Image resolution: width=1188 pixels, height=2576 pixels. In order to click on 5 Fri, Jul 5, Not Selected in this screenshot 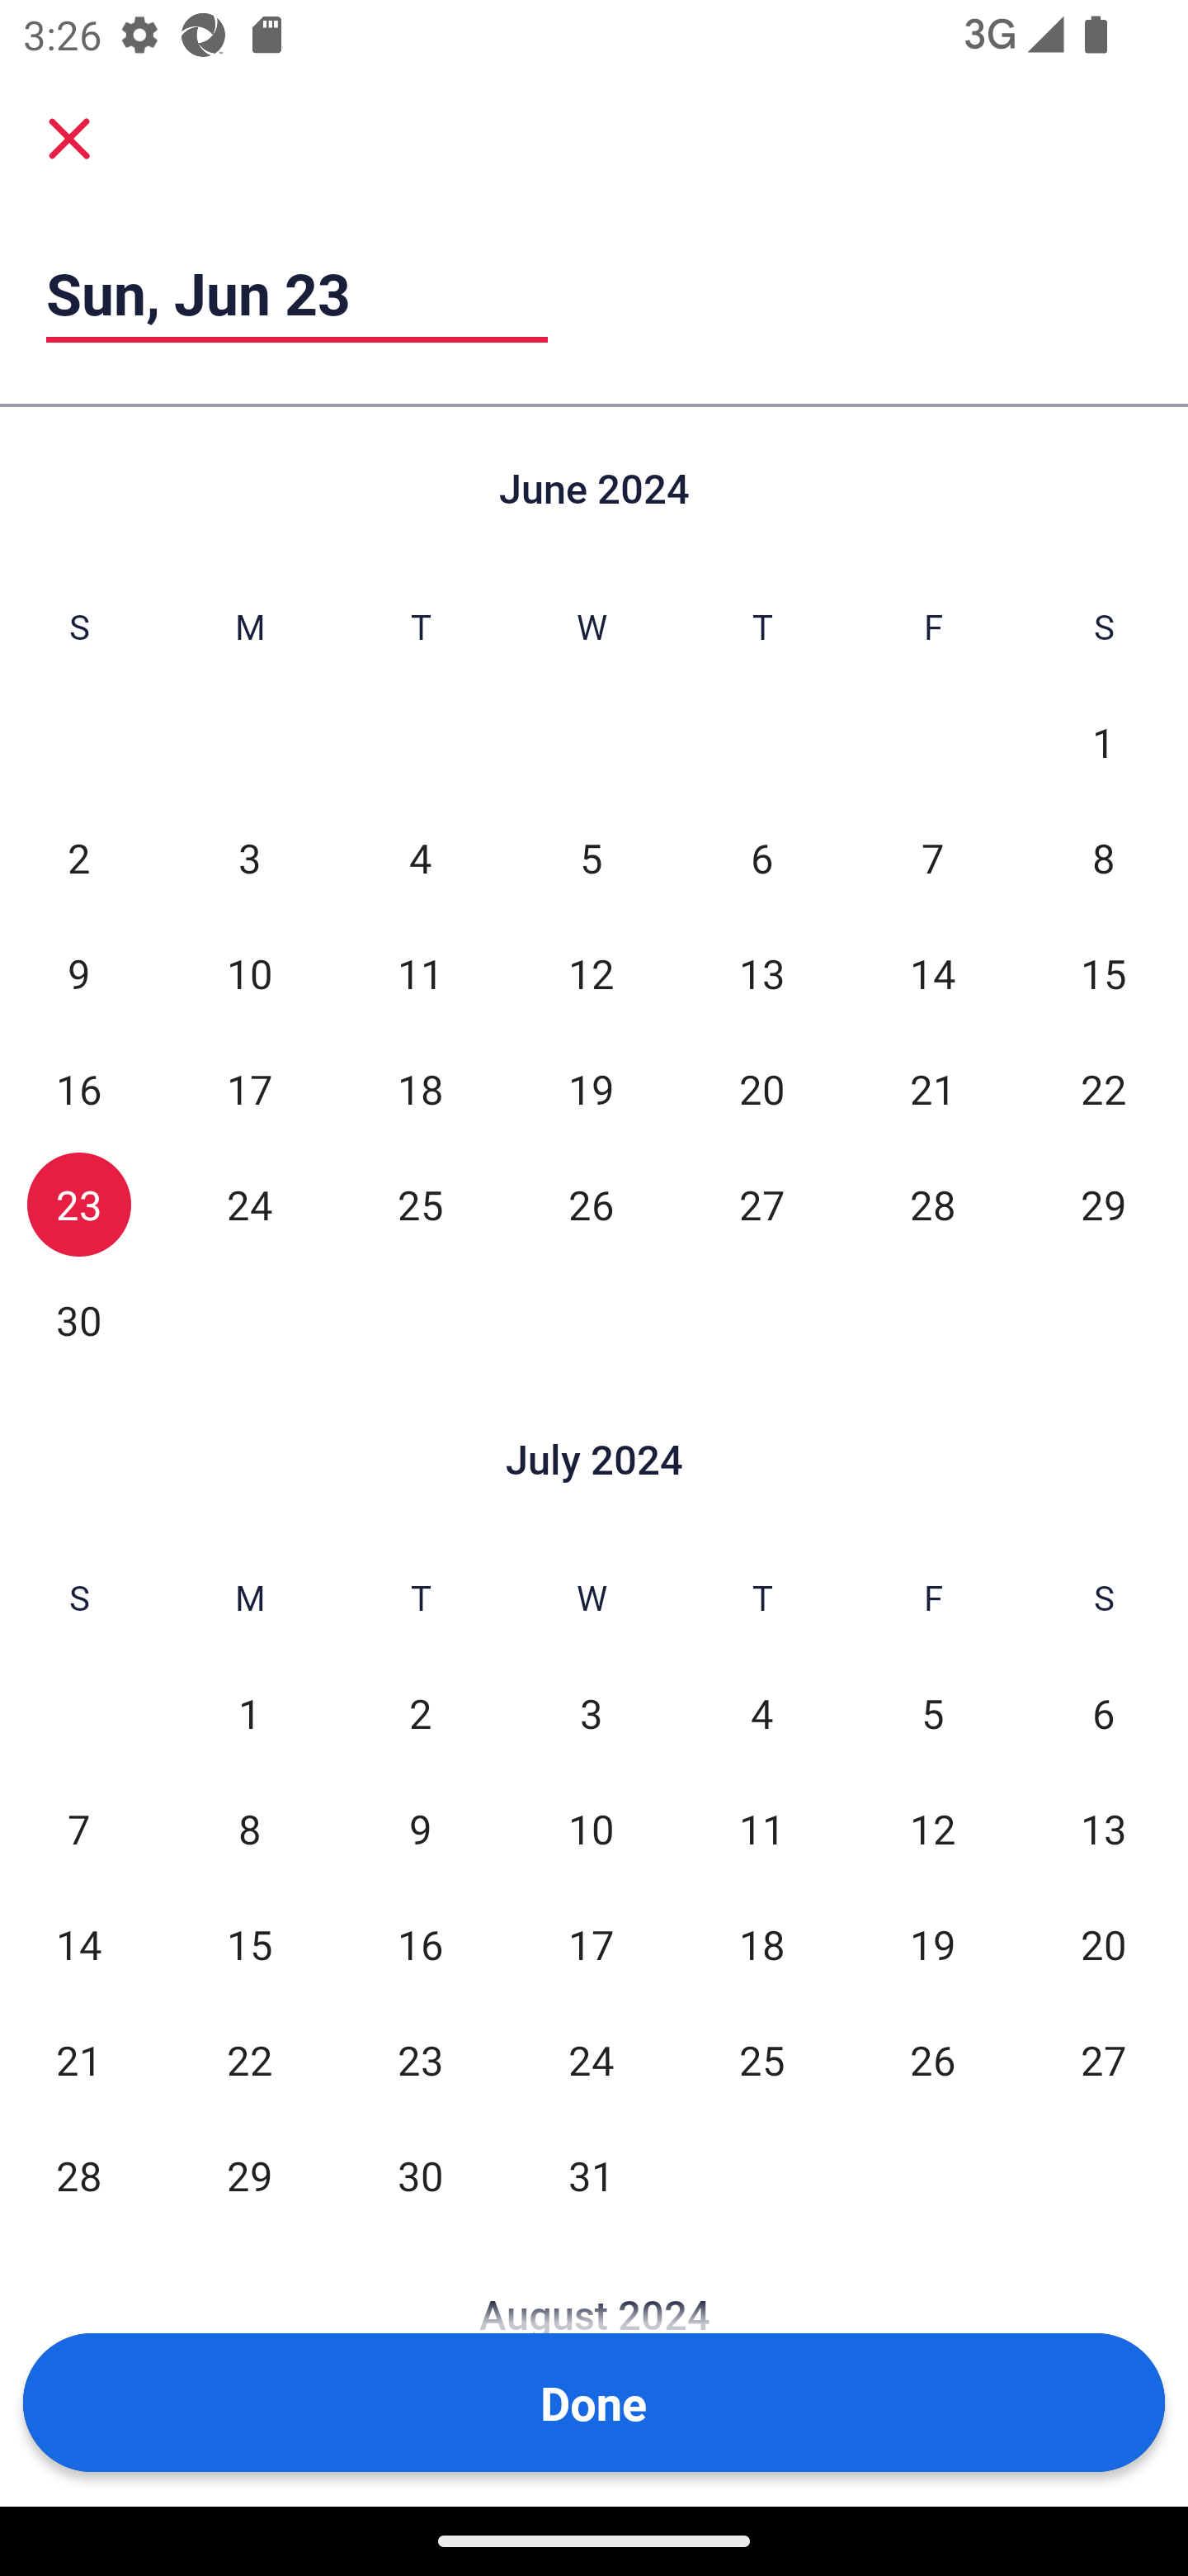, I will do `click(932, 1714)`.